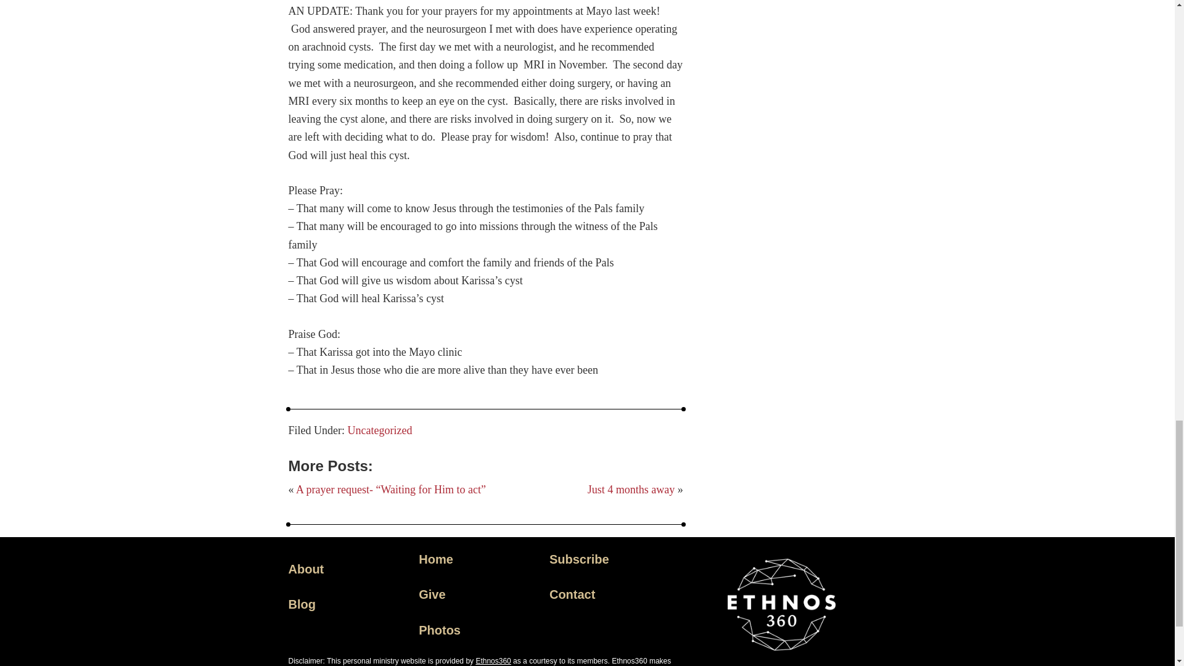 The height and width of the screenshot is (666, 1184). I want to click on Home, so click(436, 559).